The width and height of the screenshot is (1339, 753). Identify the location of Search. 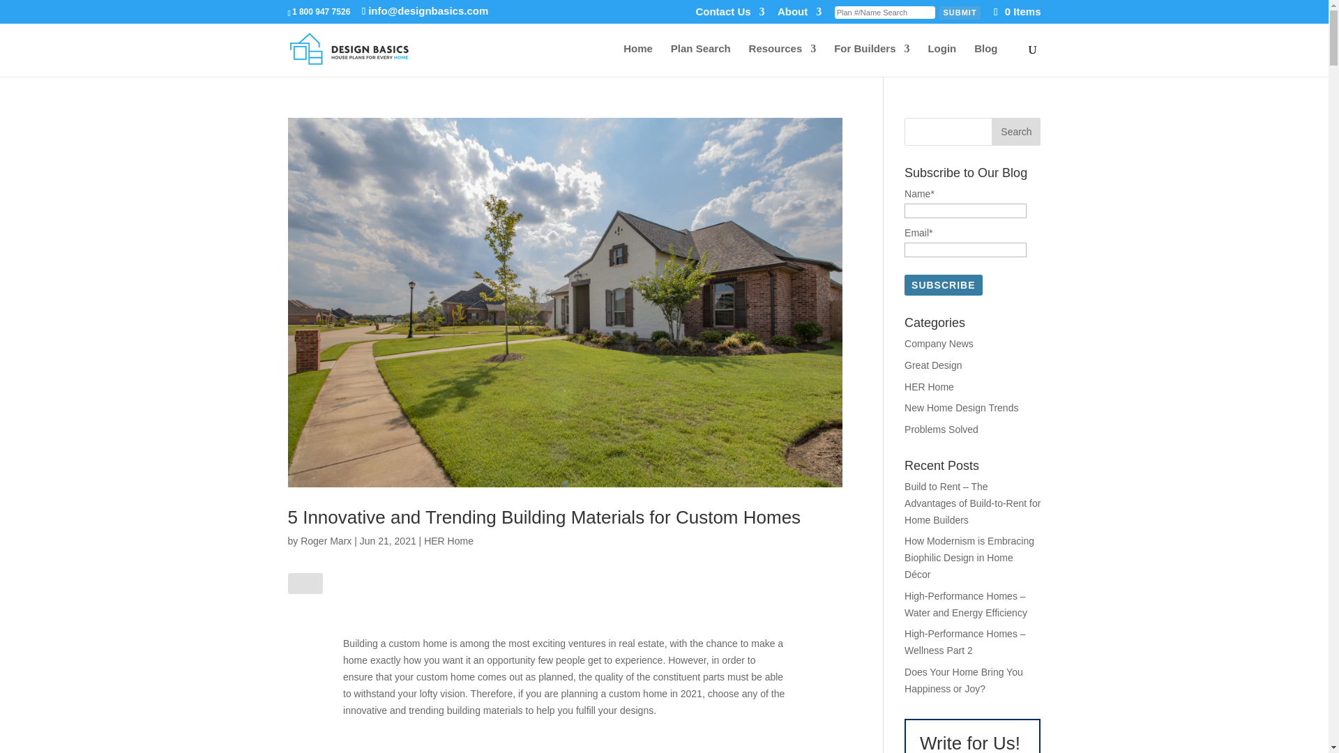
(1015, 131).